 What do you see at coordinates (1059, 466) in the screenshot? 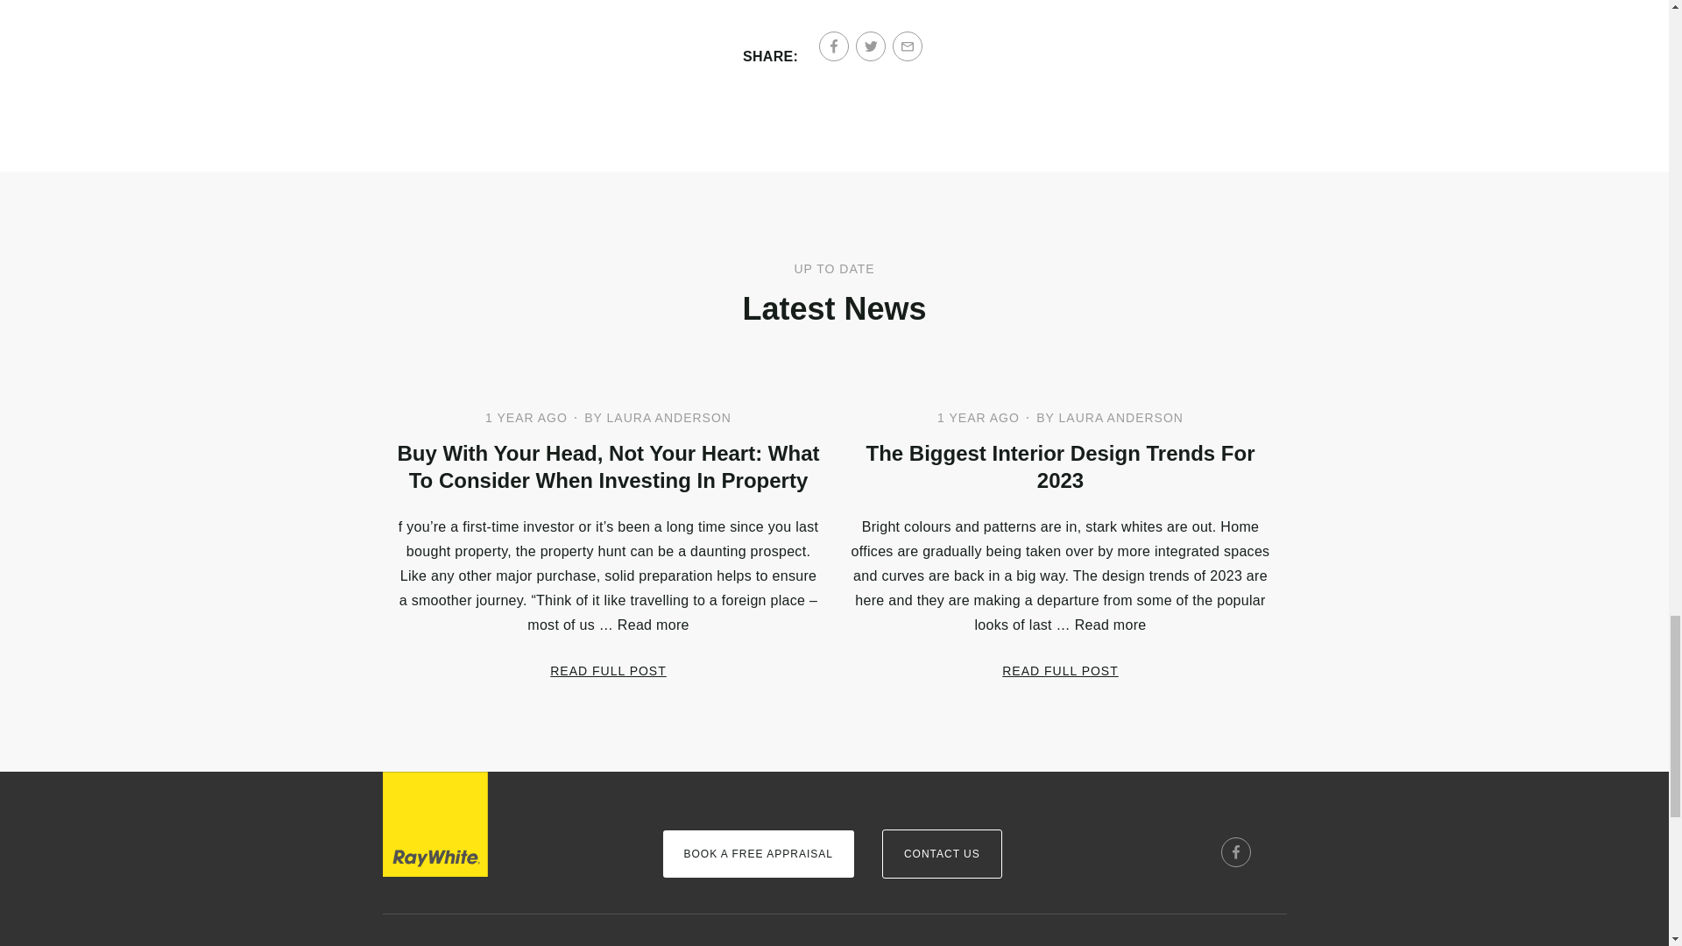
I see `The Biggest Interior Design Trends For 2023` at bounding box center [1059, 466].